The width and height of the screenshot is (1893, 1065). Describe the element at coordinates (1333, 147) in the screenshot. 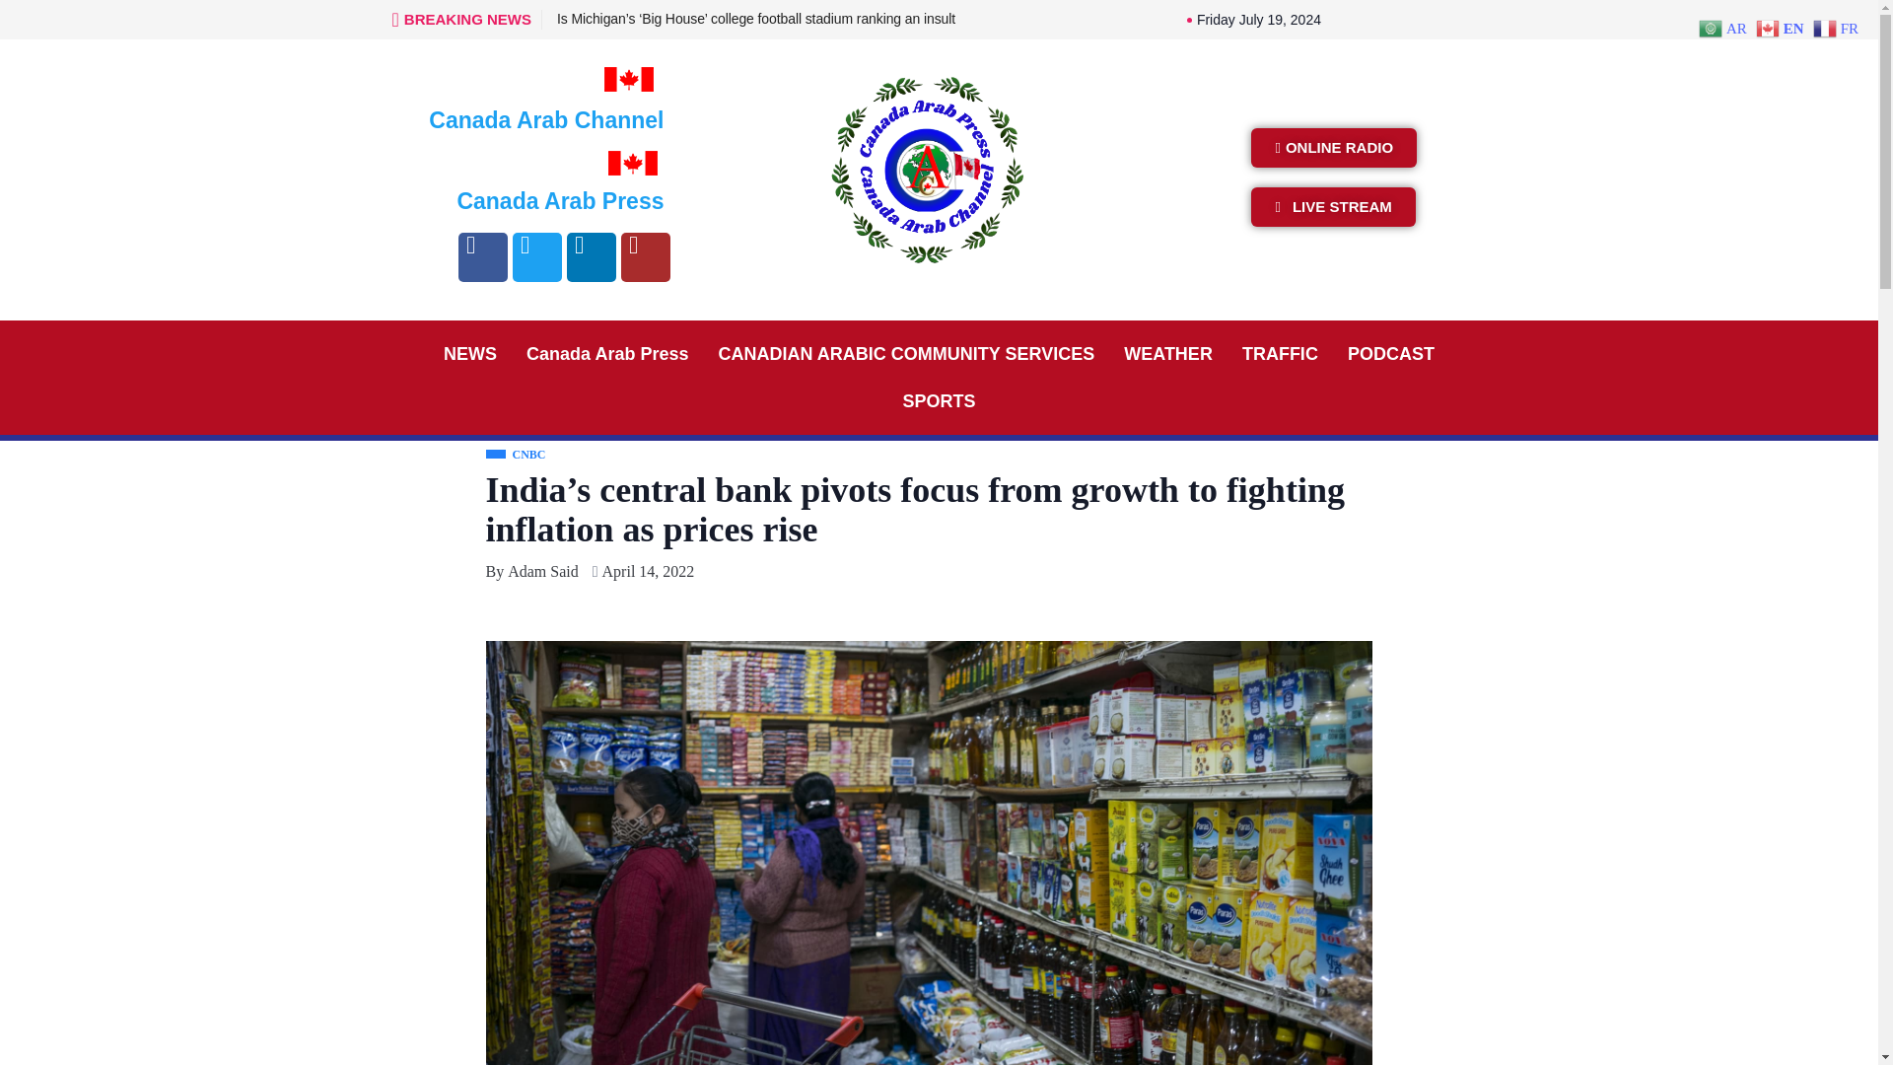

I see `ONLINE RADIO` at that location.